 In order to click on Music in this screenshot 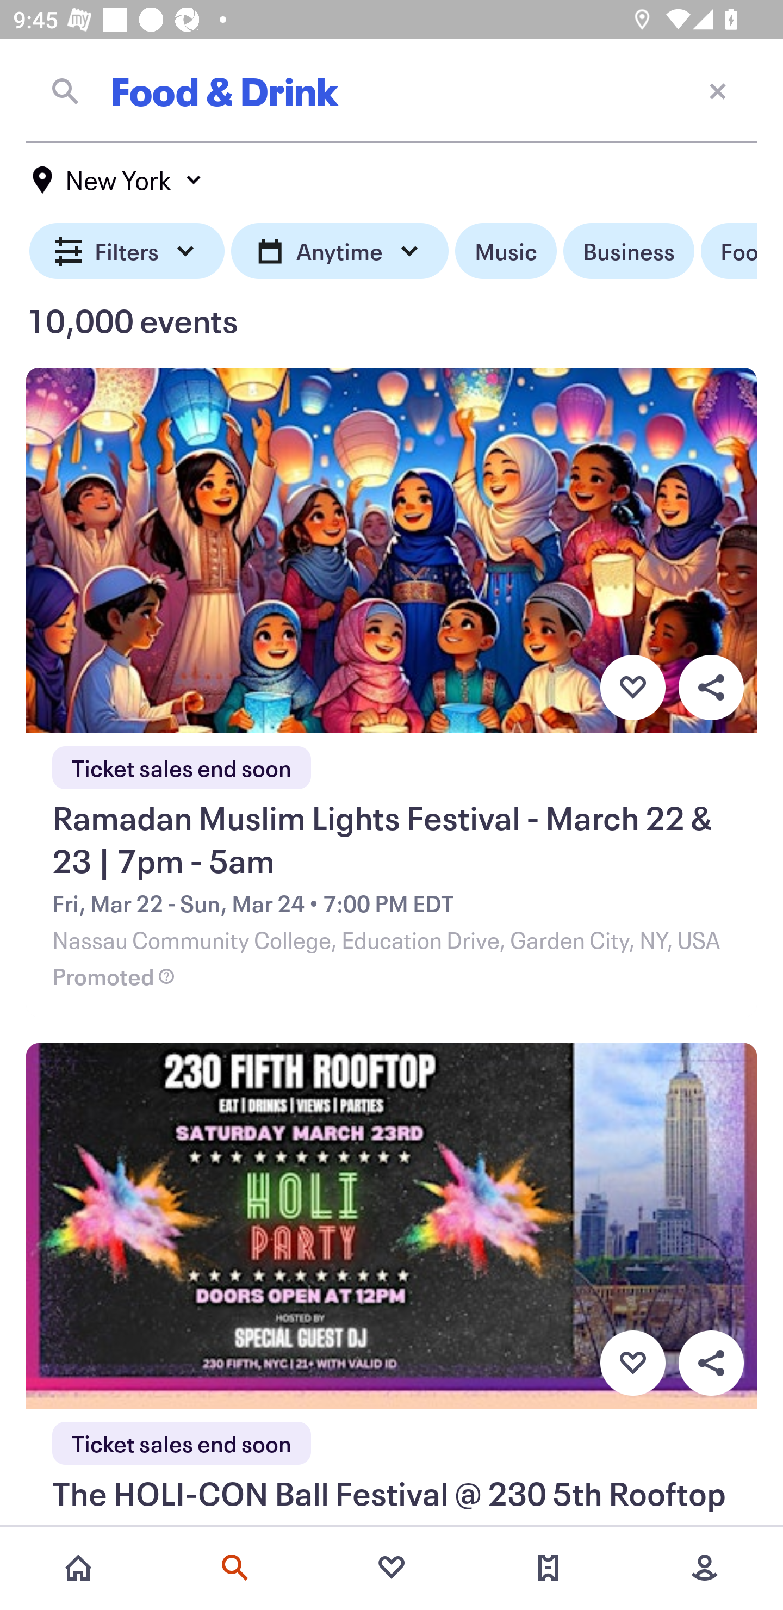, I will do `click(506, 251)`.